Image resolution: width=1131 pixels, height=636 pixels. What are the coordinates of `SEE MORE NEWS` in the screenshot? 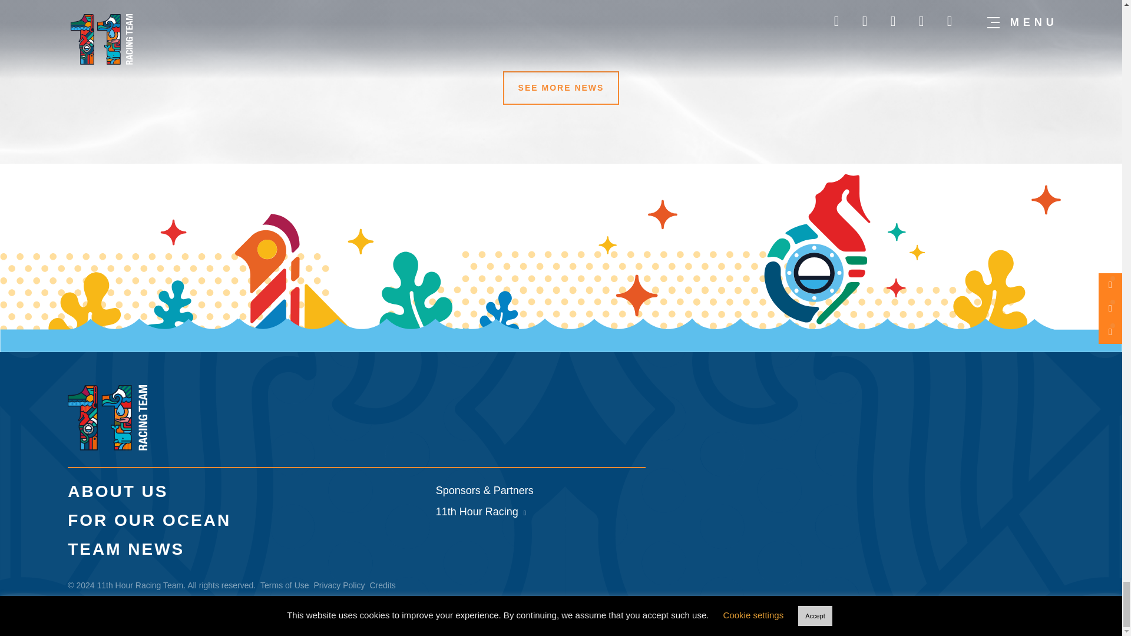 It's located at (561, 88).